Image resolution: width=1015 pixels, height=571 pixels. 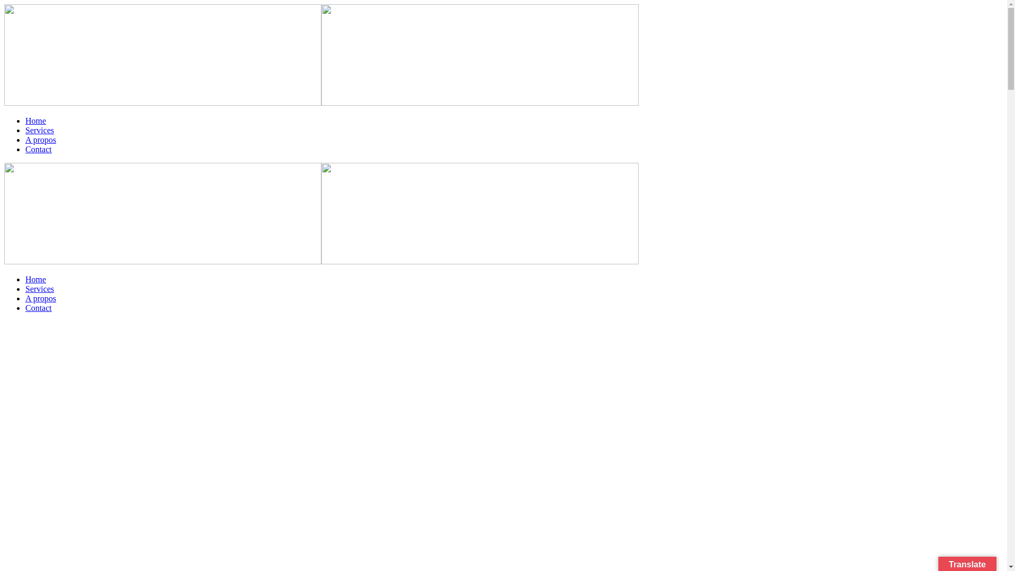 What do you see at coordinates (36, 121) in the screenshot?
I see `Home` at bounding box center [36, 121].